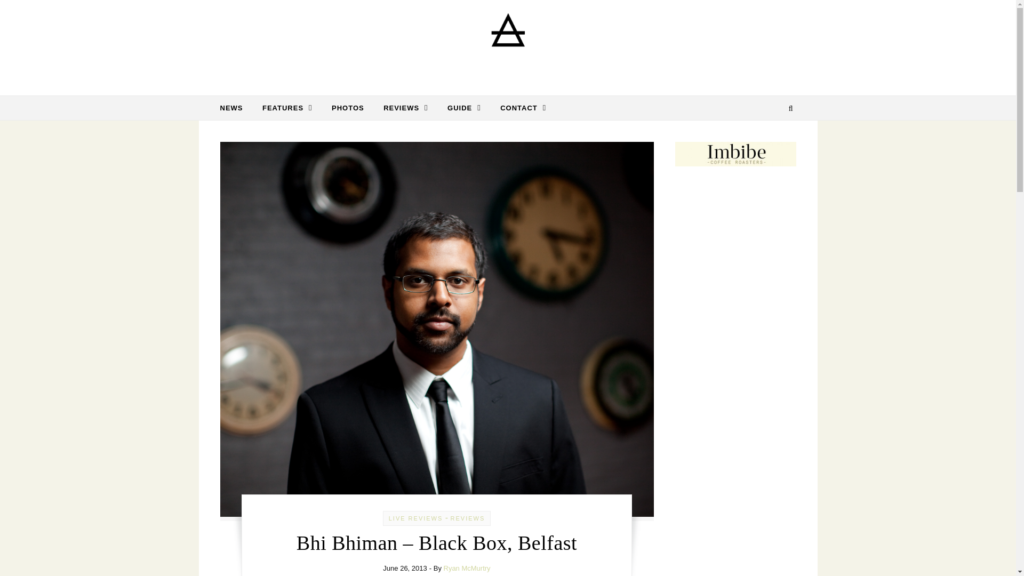 The width and height of the screenshot is (1024, 576). I want to click on NEWS, so click(235, 108).